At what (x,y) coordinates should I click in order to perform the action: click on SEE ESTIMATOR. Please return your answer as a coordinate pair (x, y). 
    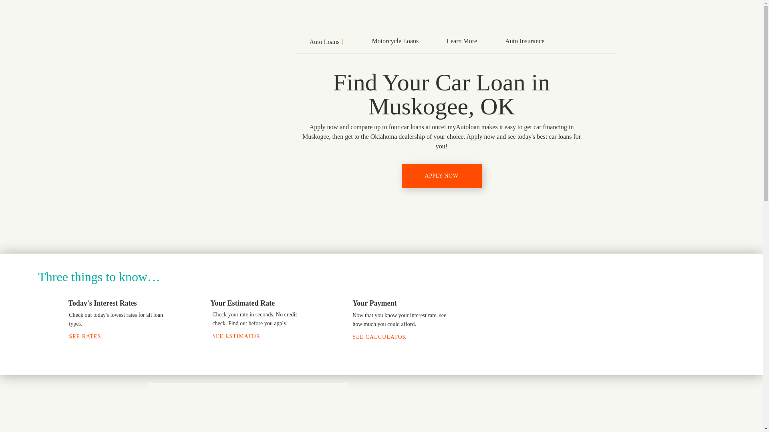
    Looking at the image, I should click on (241, 336).